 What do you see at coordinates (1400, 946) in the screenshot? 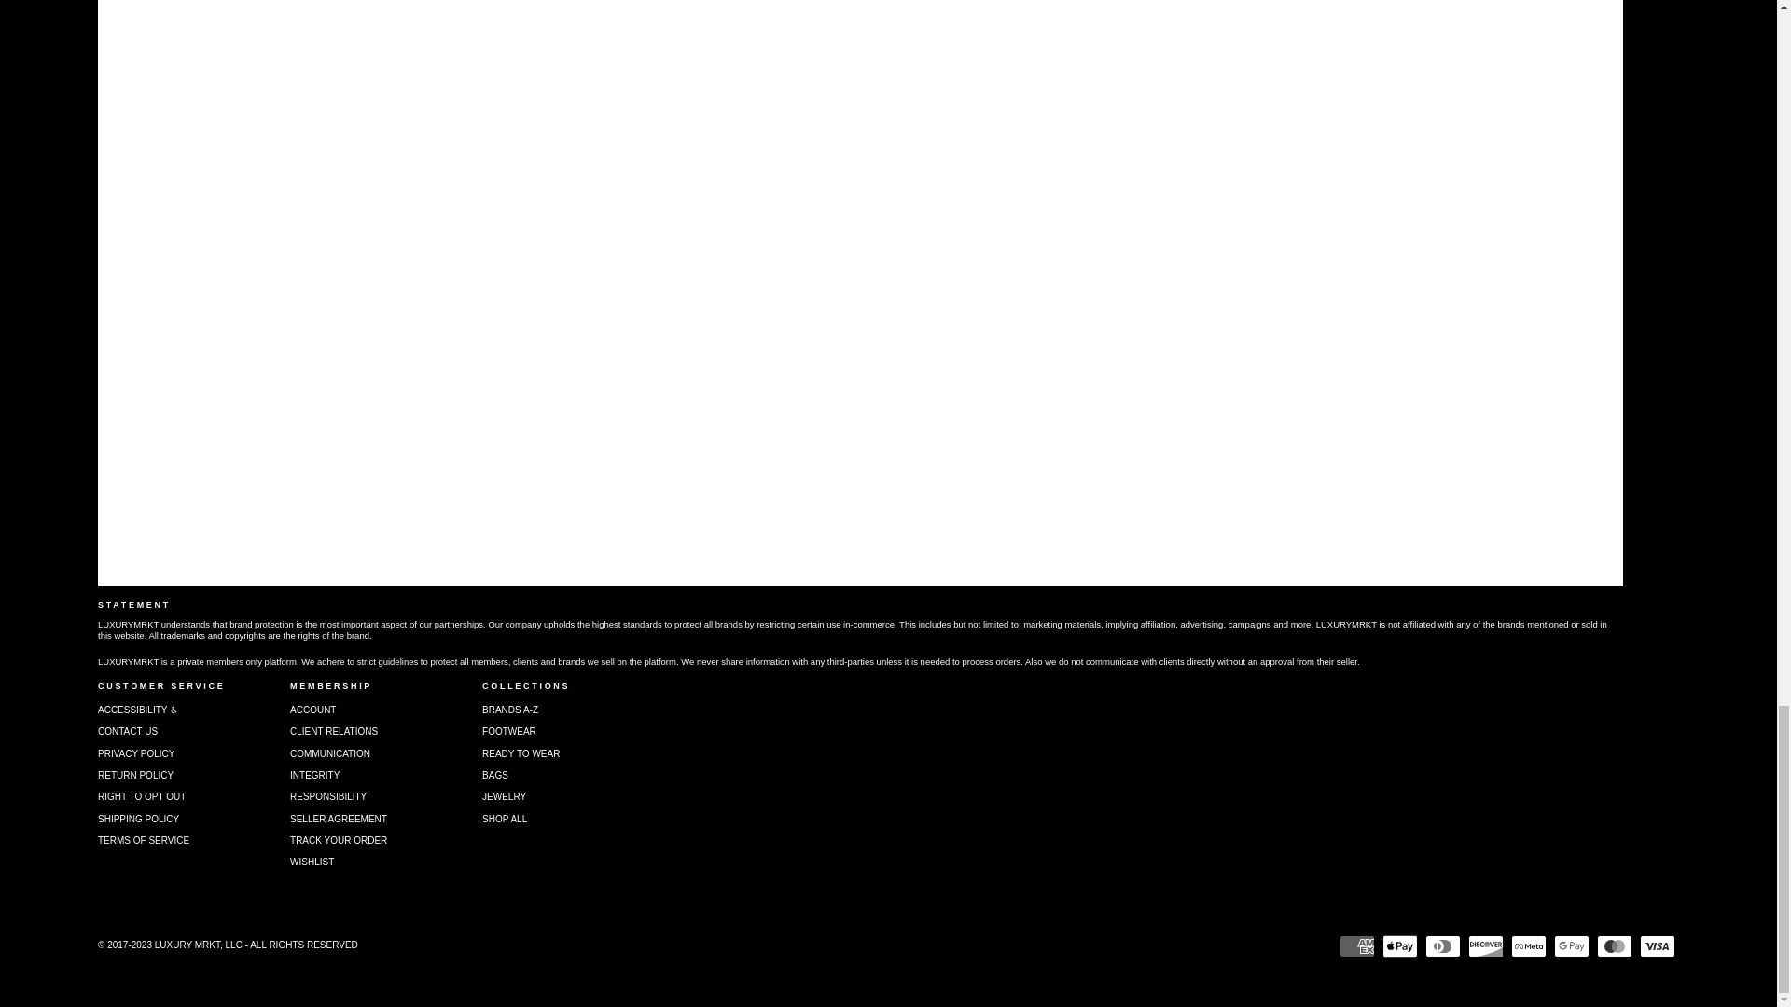
I see `Apple Pay` at bounding box center [1400, 946].